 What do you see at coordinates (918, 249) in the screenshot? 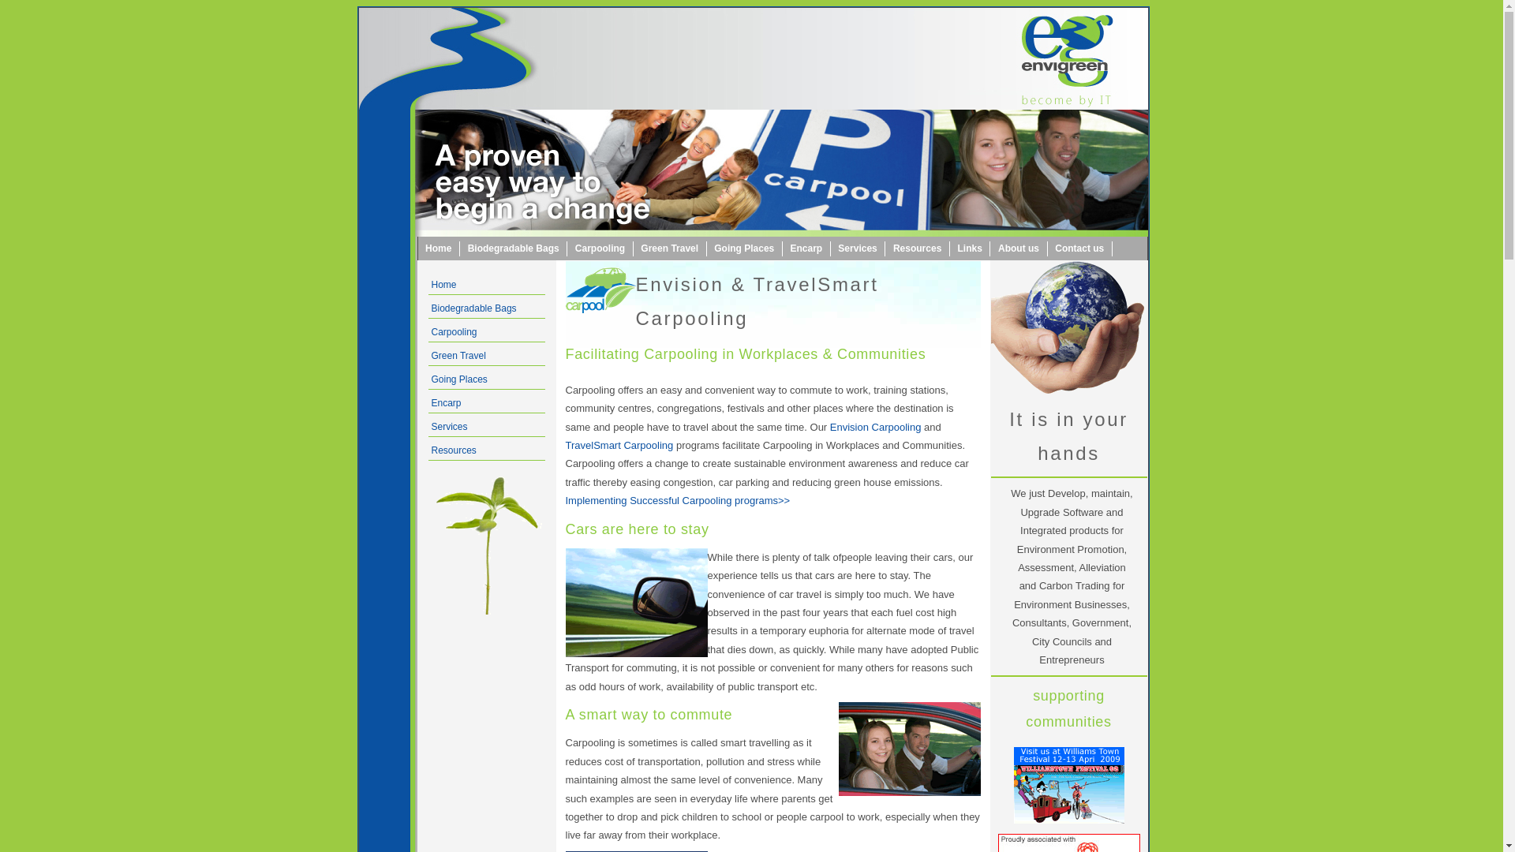
I see `Resources` at bounding box center [918, 249].